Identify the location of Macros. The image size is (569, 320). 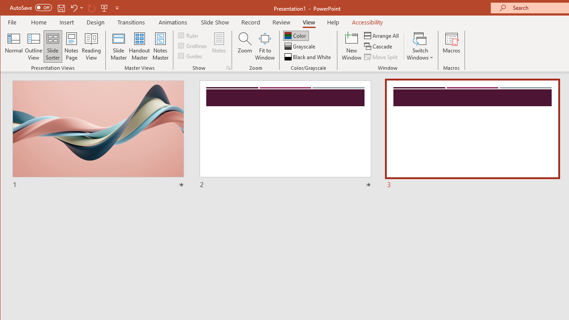
(452, 46).